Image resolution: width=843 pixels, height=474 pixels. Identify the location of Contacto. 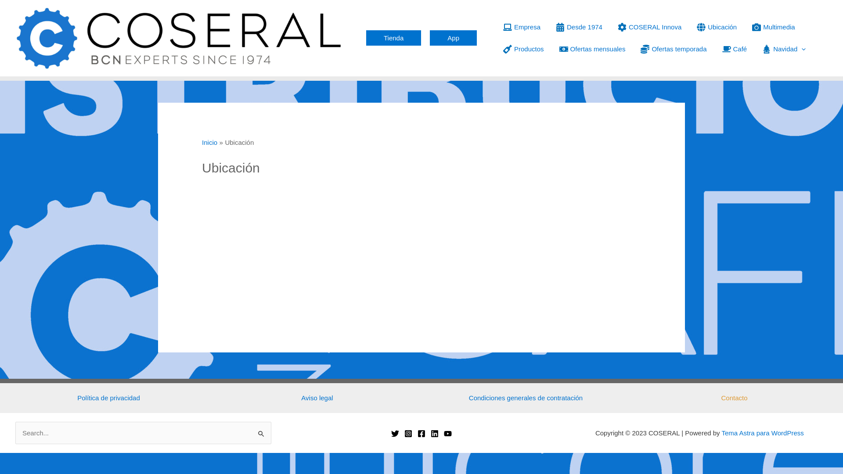
(734, 398).